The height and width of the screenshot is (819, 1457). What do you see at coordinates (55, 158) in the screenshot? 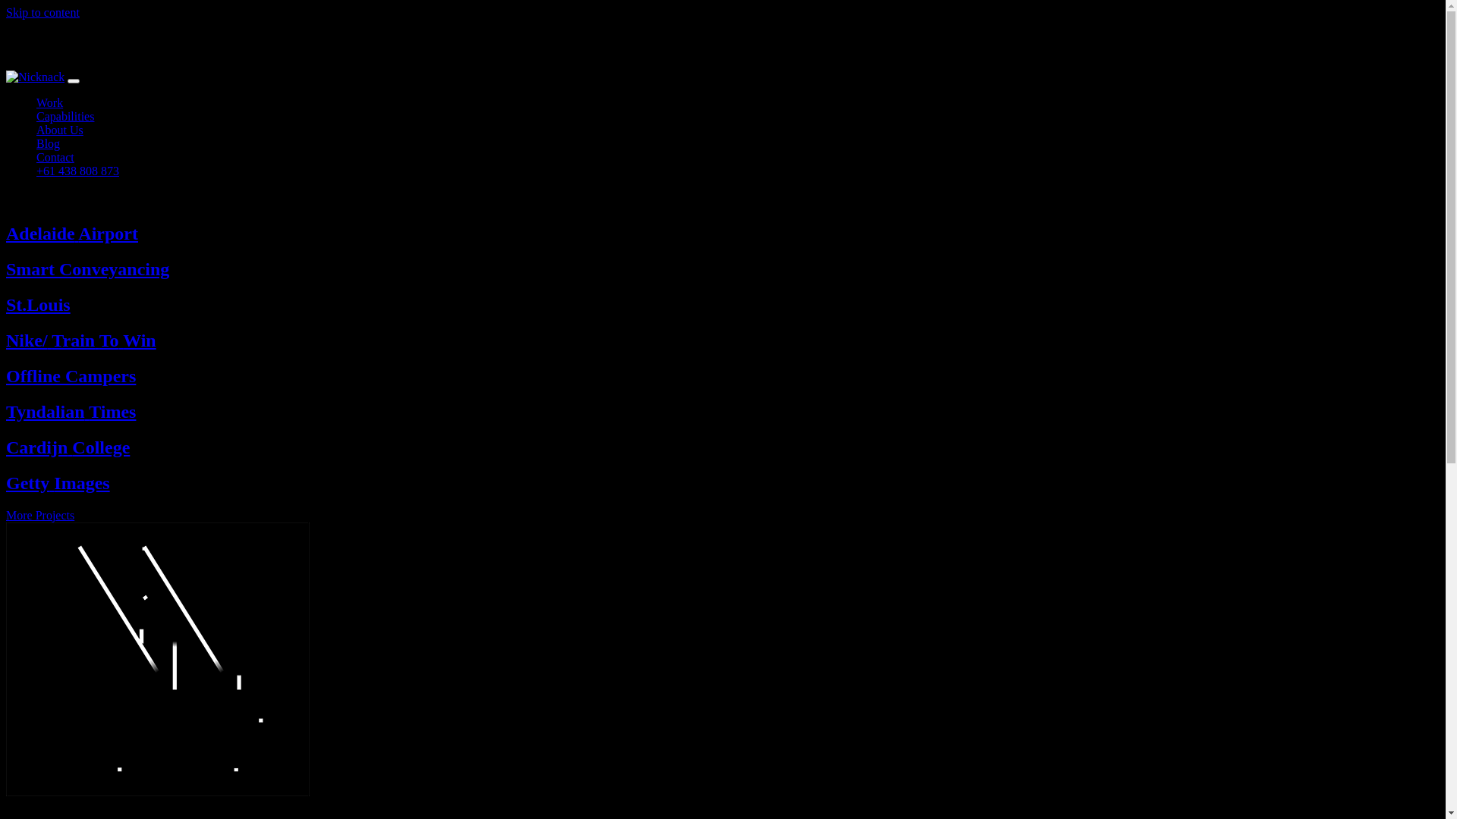
I see `Contact` at bounding box center [55, 158].